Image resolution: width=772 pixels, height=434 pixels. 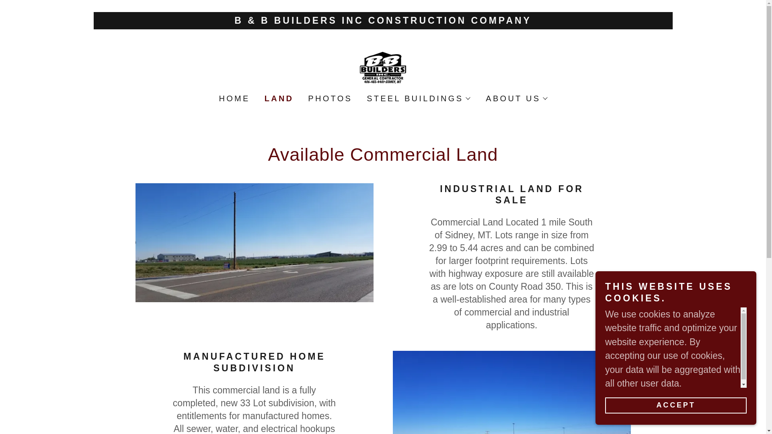 What do you see at coordinates (278, 98) in the screenshot?
I see `LAND` at bounding box center [278, 98].